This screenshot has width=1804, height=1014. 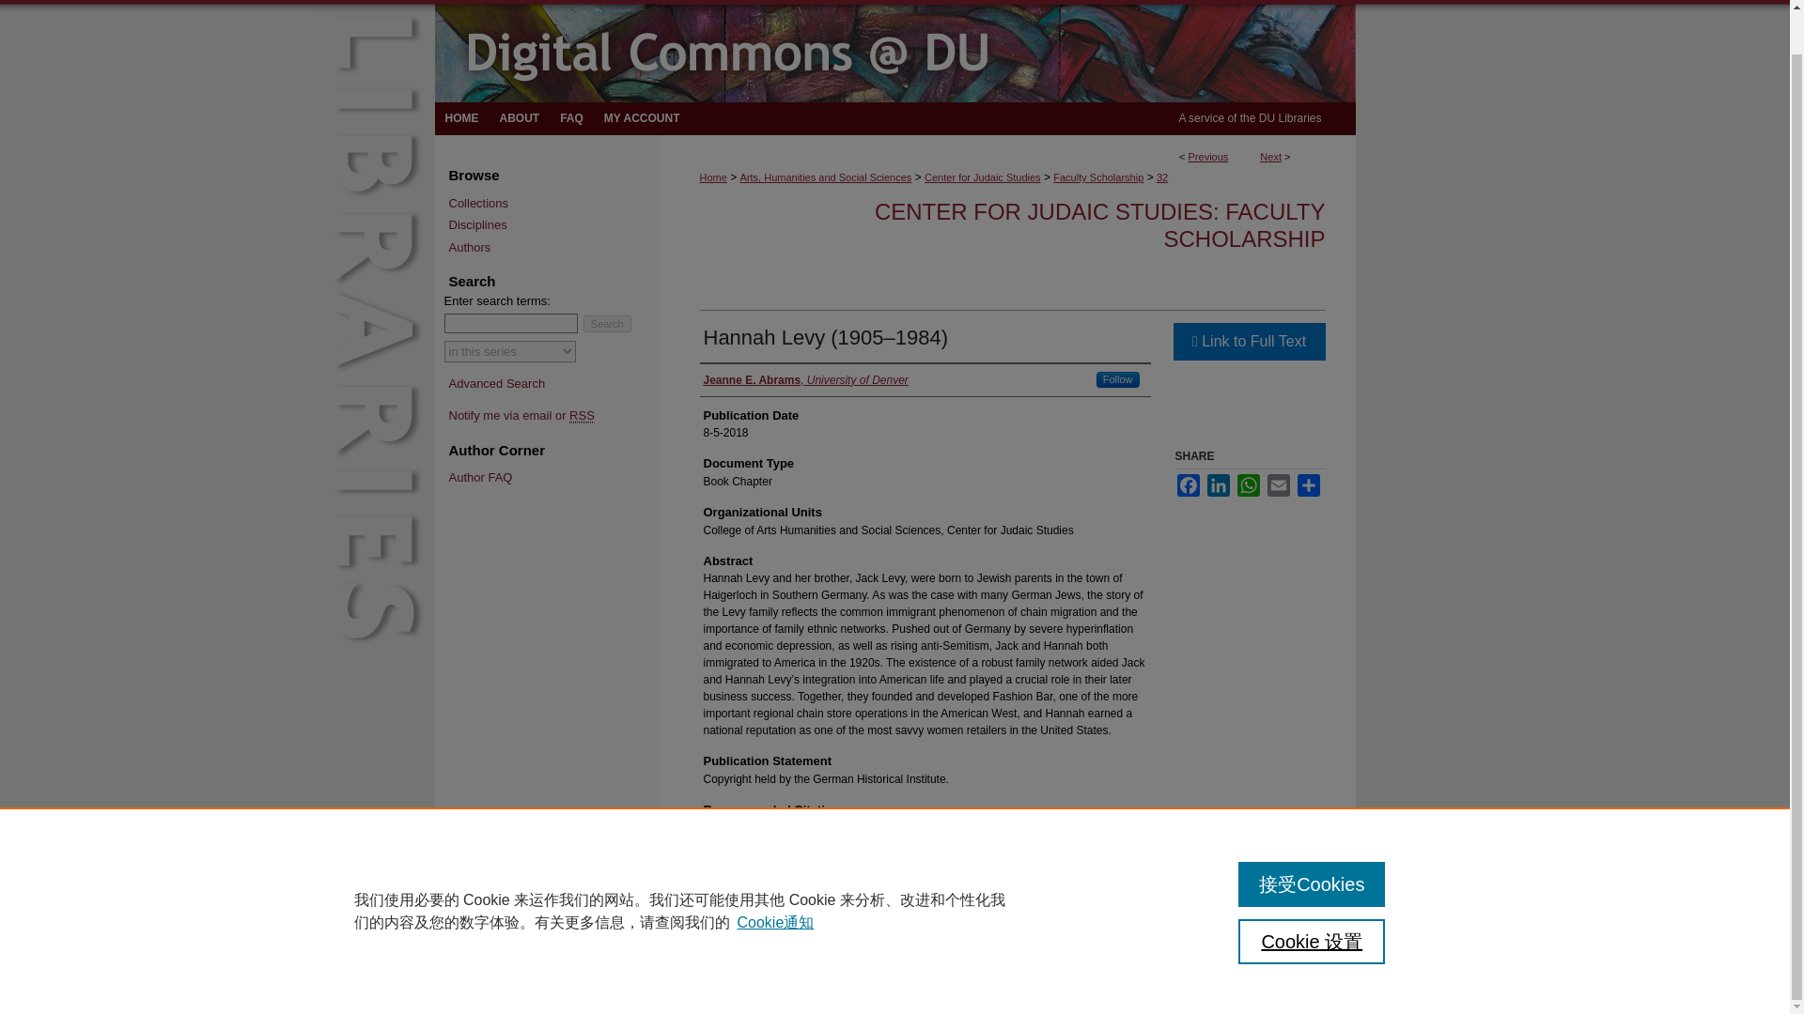 I want to click on Collections, so click(x=554, y=203).